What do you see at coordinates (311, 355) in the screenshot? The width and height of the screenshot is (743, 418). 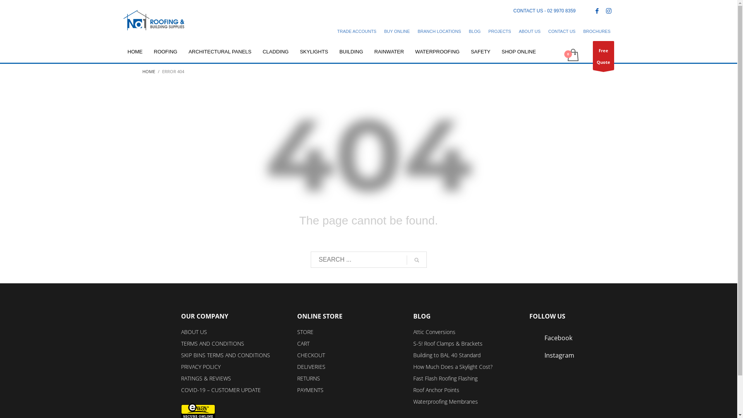 I see `CHECKOUT` at bounding box center [311, 355].